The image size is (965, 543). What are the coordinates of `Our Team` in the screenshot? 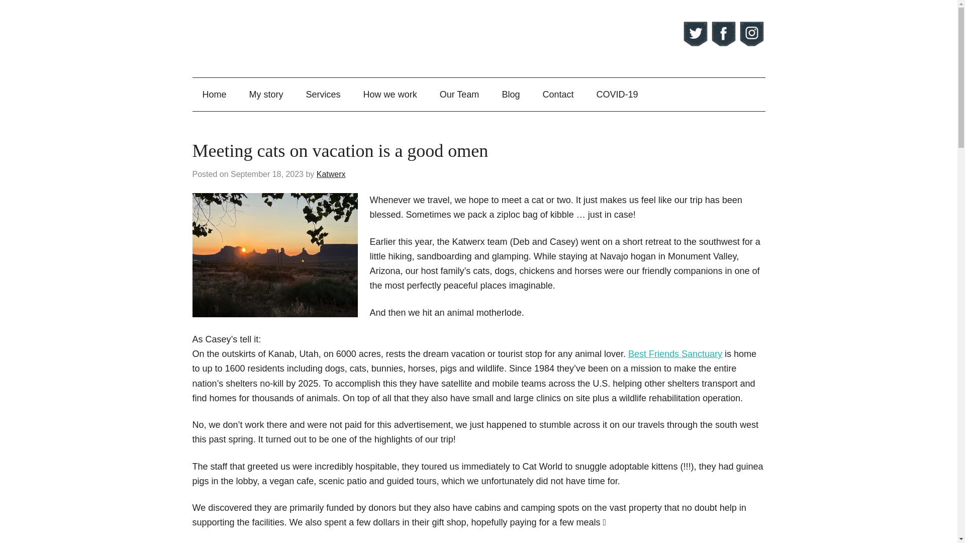 It's located at (459, 95).